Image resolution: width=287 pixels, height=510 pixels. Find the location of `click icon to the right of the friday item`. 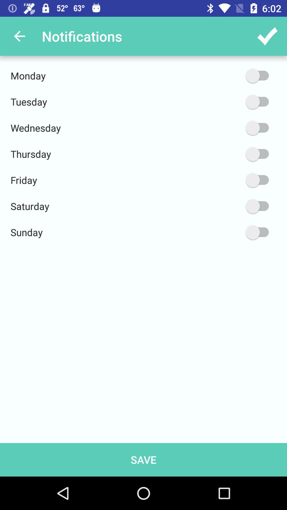

click icon to the right of the friday item is located at coordinates (232, 180).